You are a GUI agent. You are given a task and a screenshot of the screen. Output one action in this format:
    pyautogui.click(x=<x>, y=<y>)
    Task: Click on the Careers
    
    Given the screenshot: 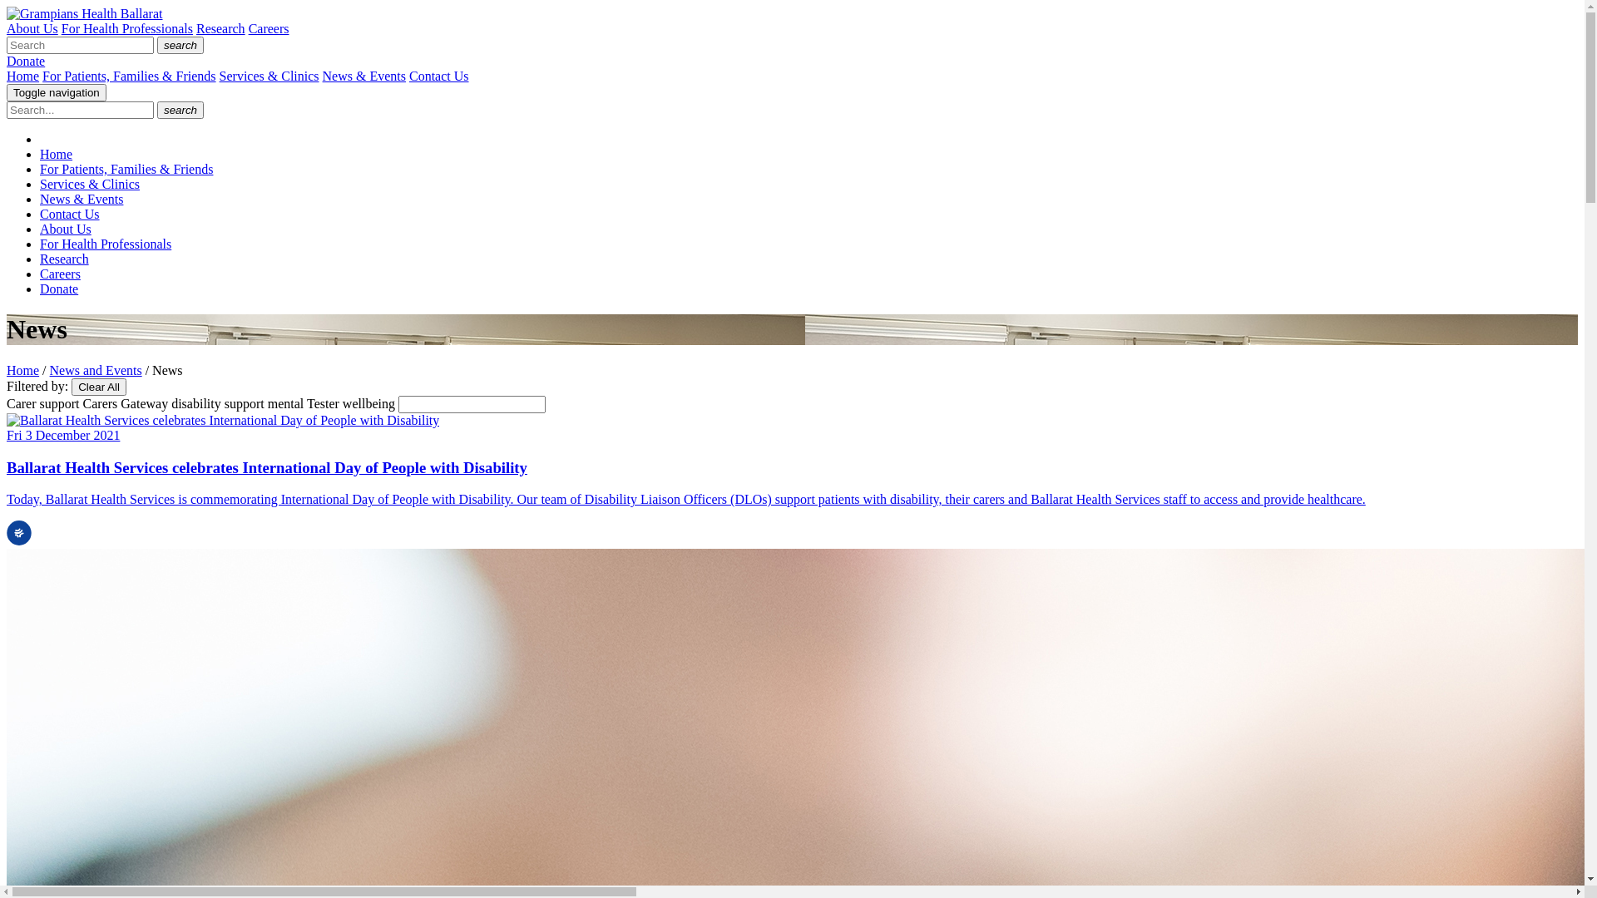 What is the action you would take?
    pyautogui.click(x=269, y=28)
    